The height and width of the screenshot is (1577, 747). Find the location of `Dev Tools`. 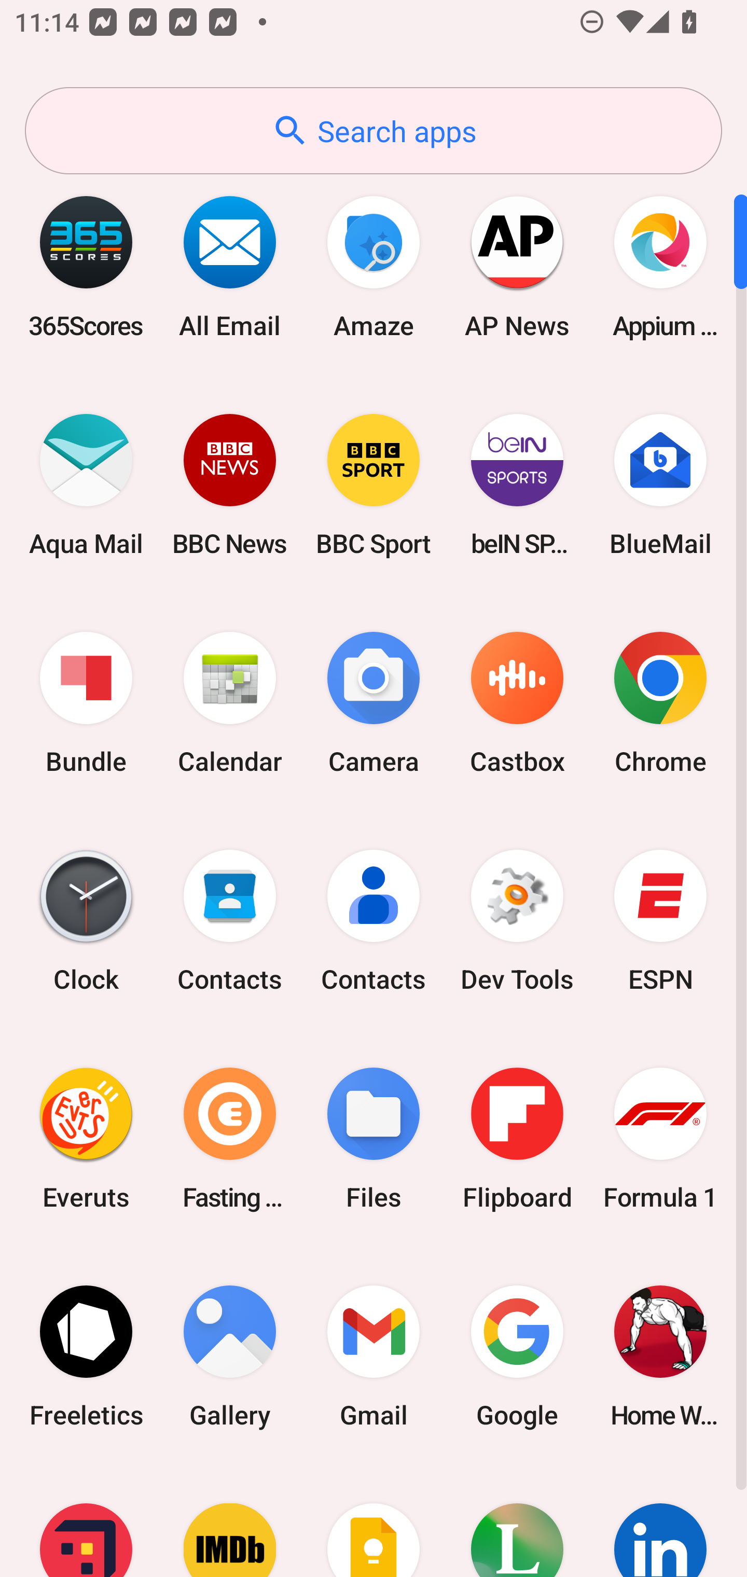

Dev Tools is located at coordinates (517, 921).